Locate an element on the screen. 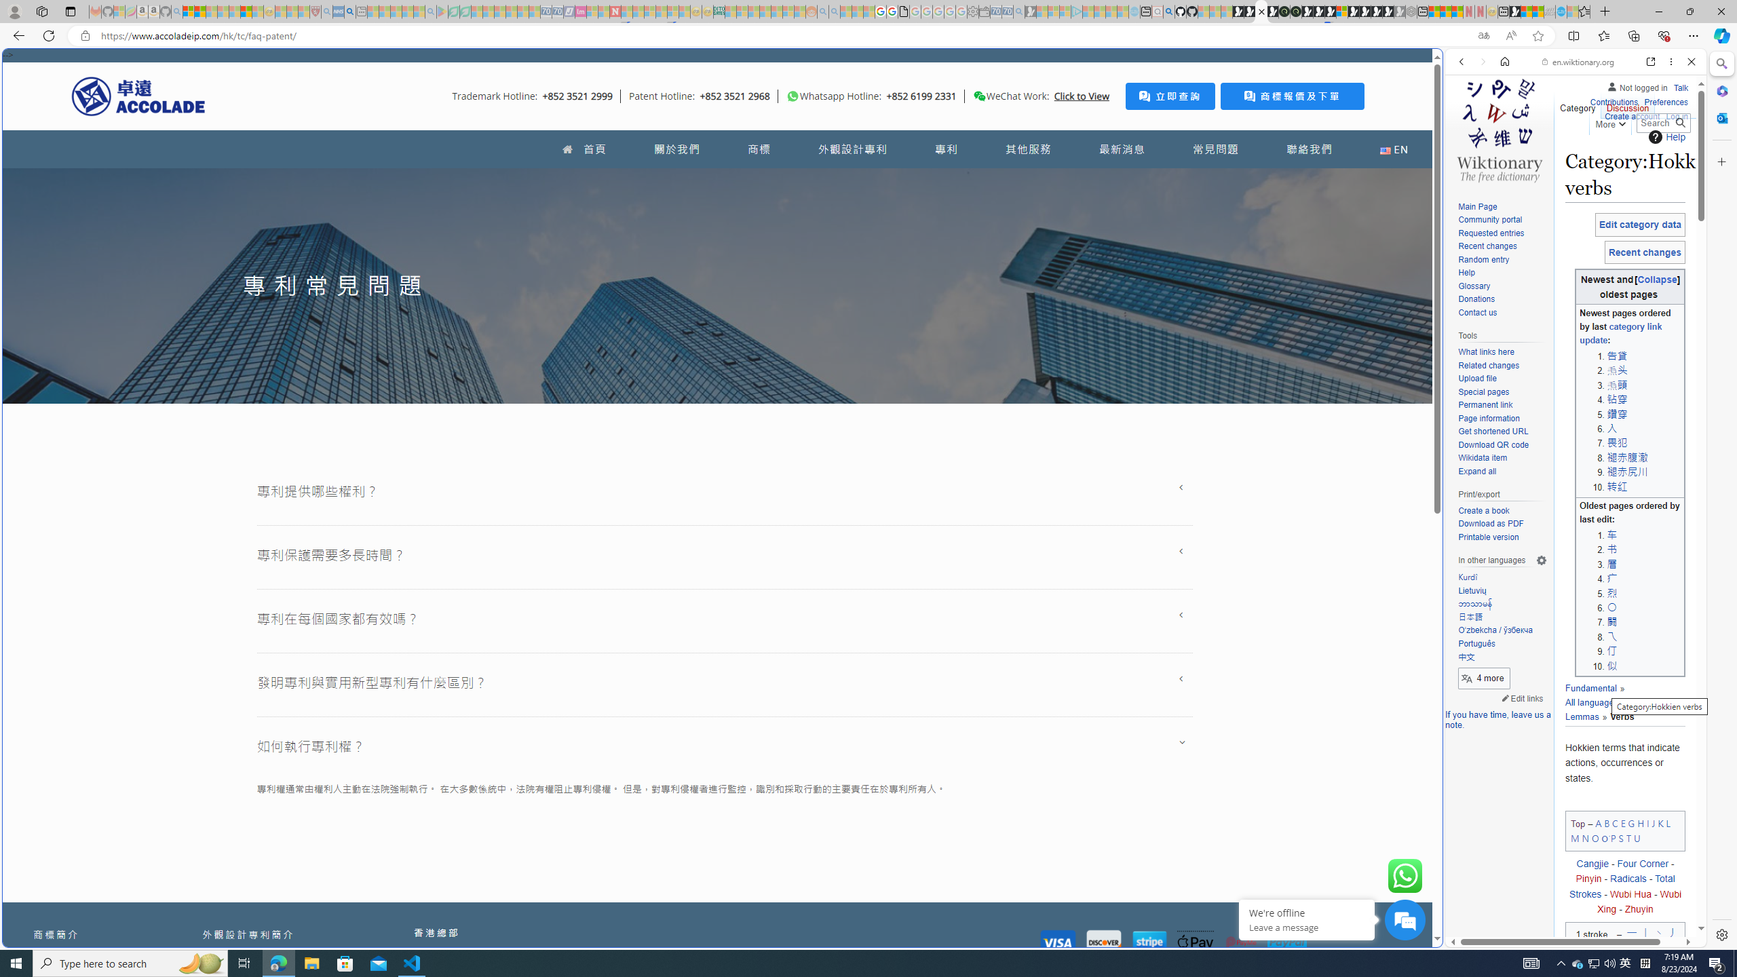 This screenshot has width=1737, height=977. Zhuyin is located at coordinates (1639, 909).